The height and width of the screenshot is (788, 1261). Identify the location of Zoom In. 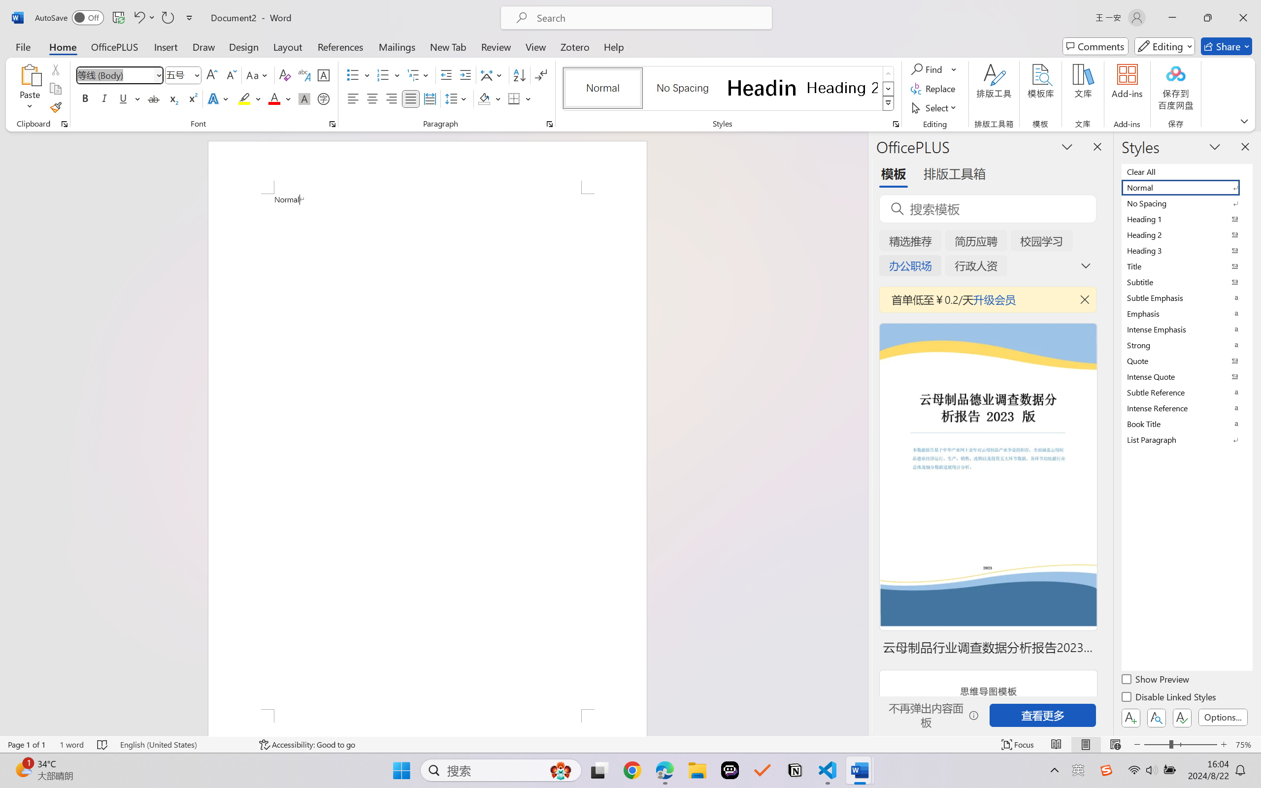
(1224, 745).